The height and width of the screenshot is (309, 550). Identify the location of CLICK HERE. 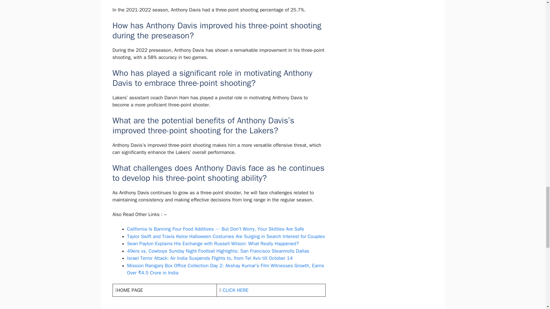
(235, 290).